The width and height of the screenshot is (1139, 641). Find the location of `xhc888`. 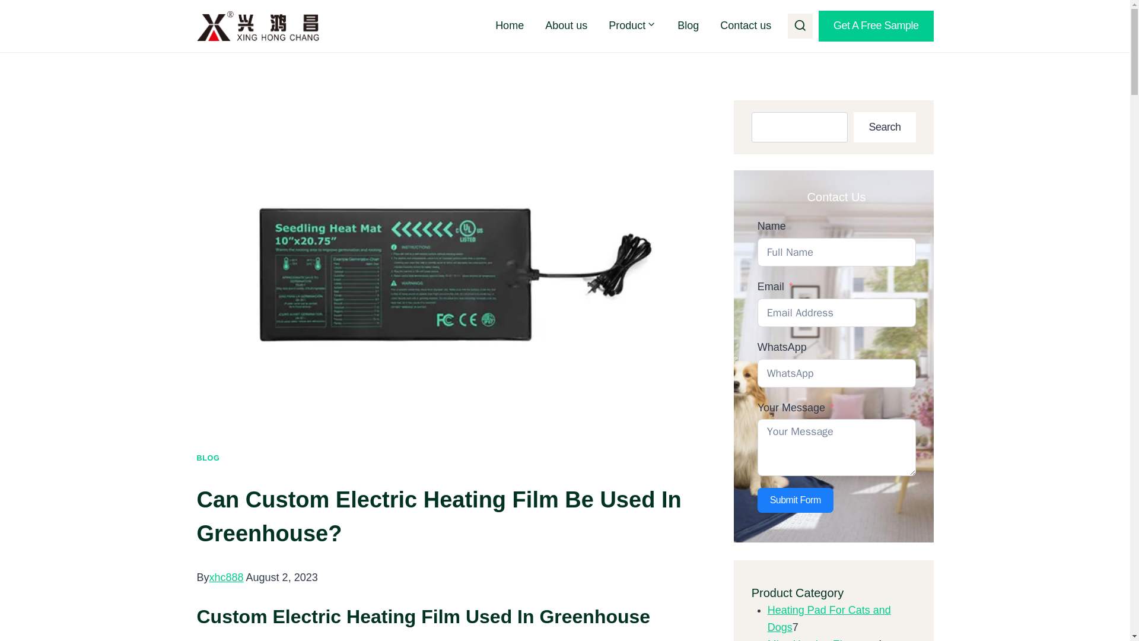

xhc888 is located at coordinates (227, 577).